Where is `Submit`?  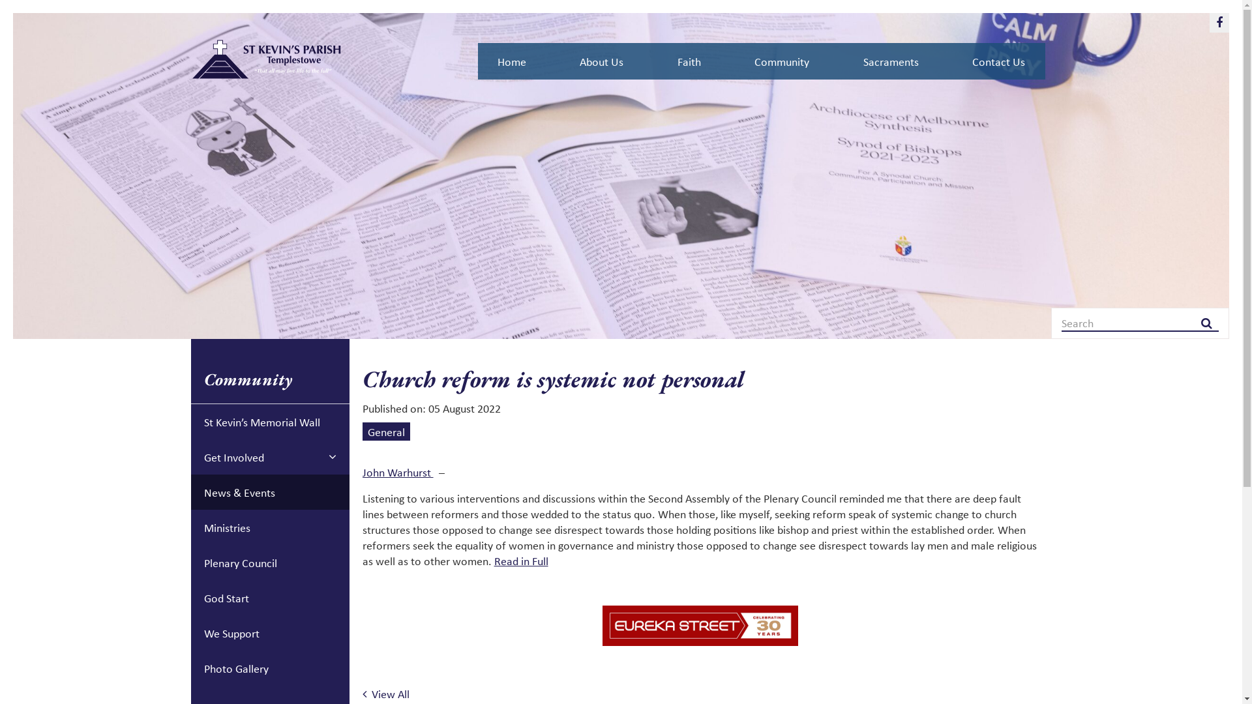 Submit is located at coordinates (16, 8).